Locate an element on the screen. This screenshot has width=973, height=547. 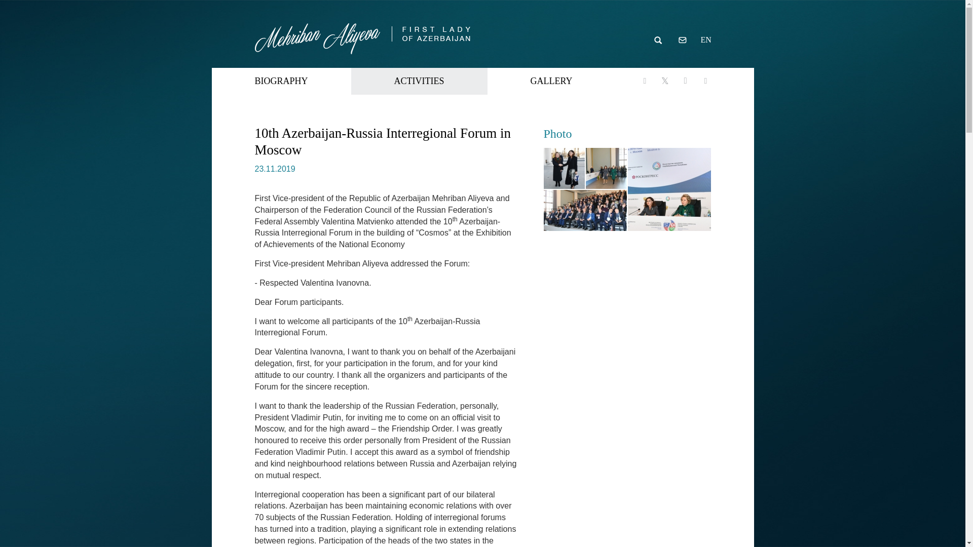
Photo is located at coordinates (557, 133).